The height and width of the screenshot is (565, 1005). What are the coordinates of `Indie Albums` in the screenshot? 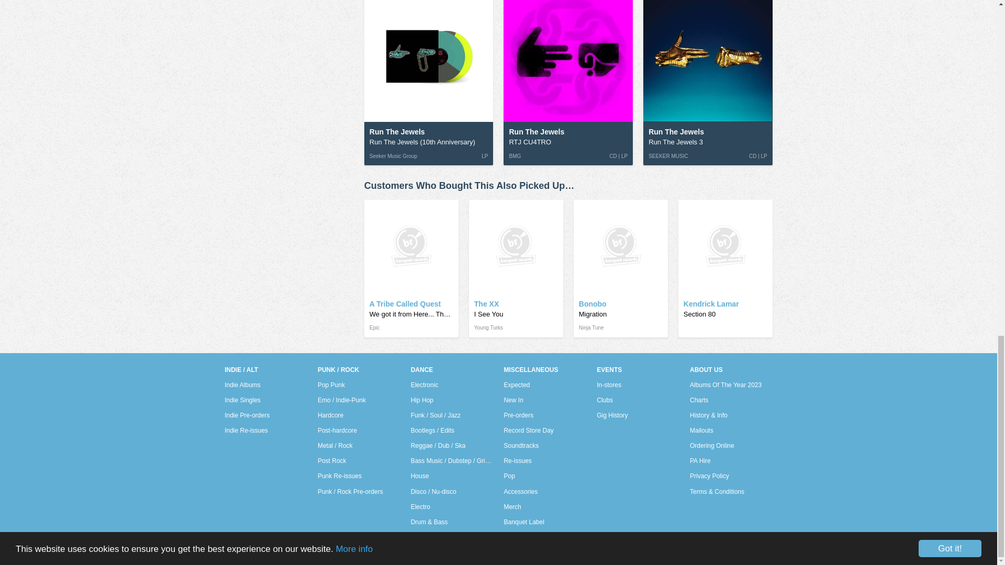 It's located at (242, 385).